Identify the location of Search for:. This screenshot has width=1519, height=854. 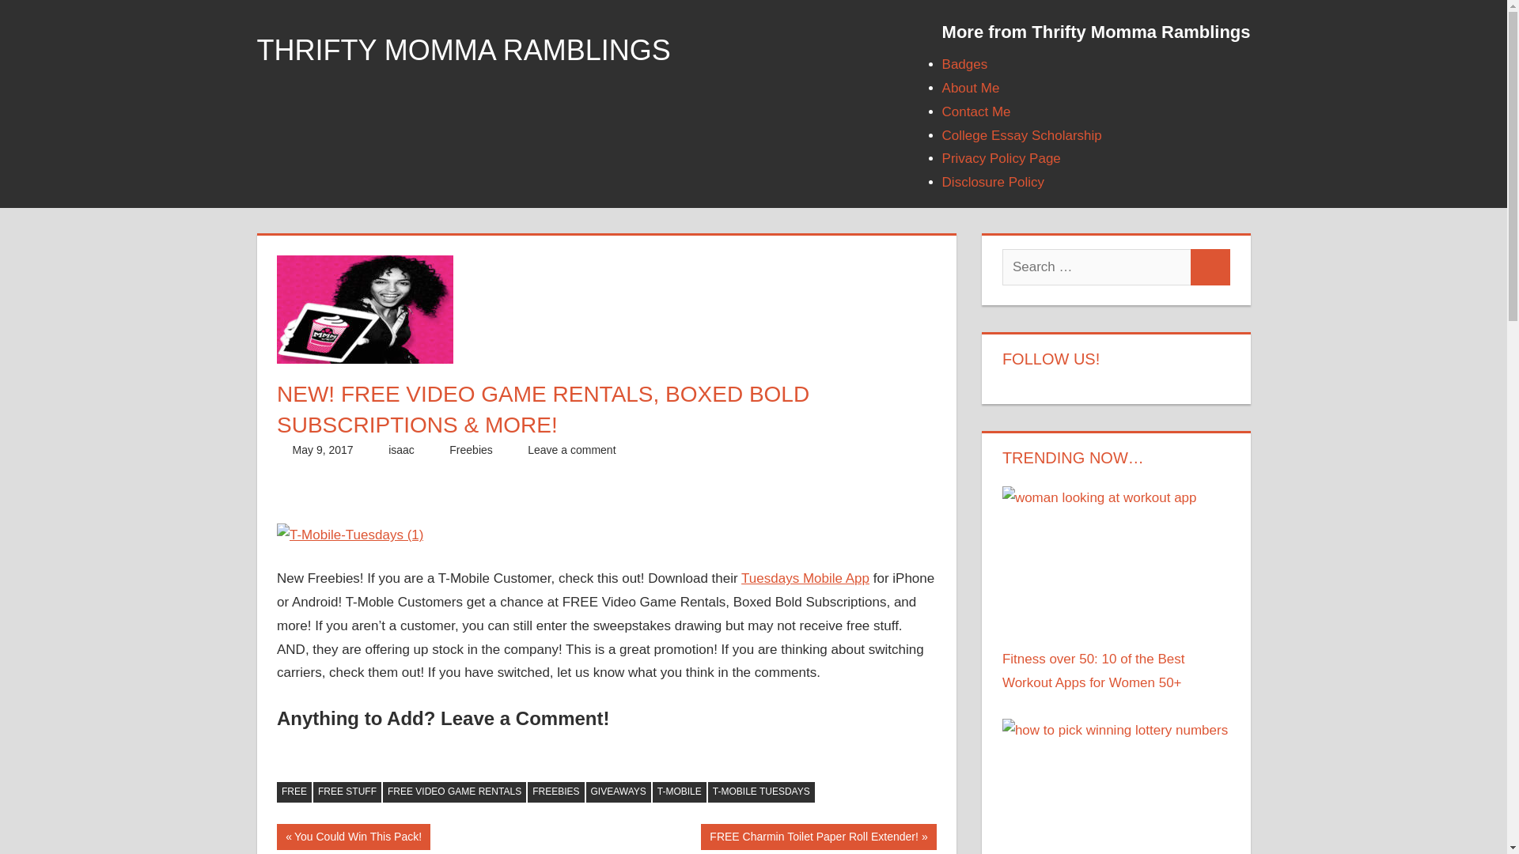
(1097, 267).